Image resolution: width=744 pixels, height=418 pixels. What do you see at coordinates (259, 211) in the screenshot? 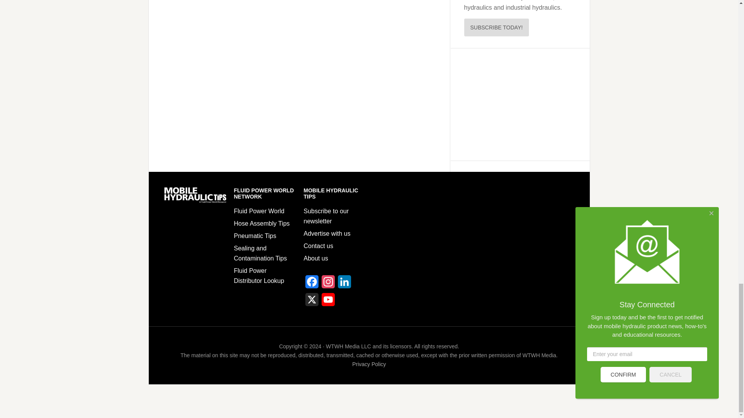
I see `Fluid Power World` at bounding box center [259, 211].